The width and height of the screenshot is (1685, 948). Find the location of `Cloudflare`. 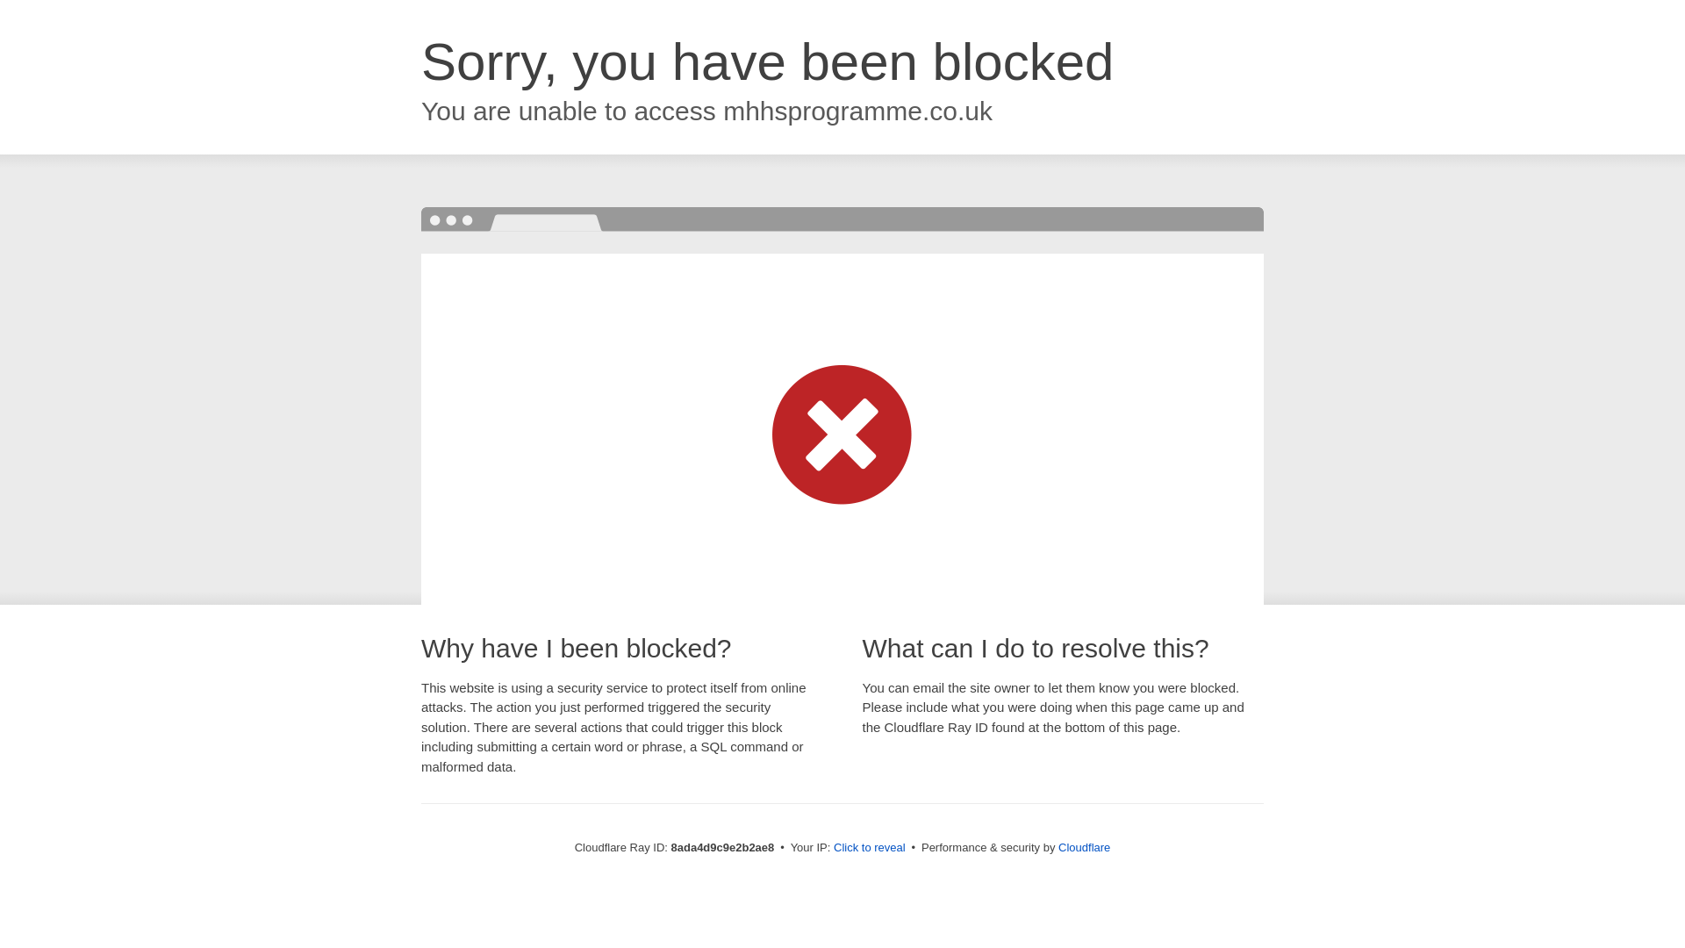

Cloudflare is located at coordinates (1084, 847).